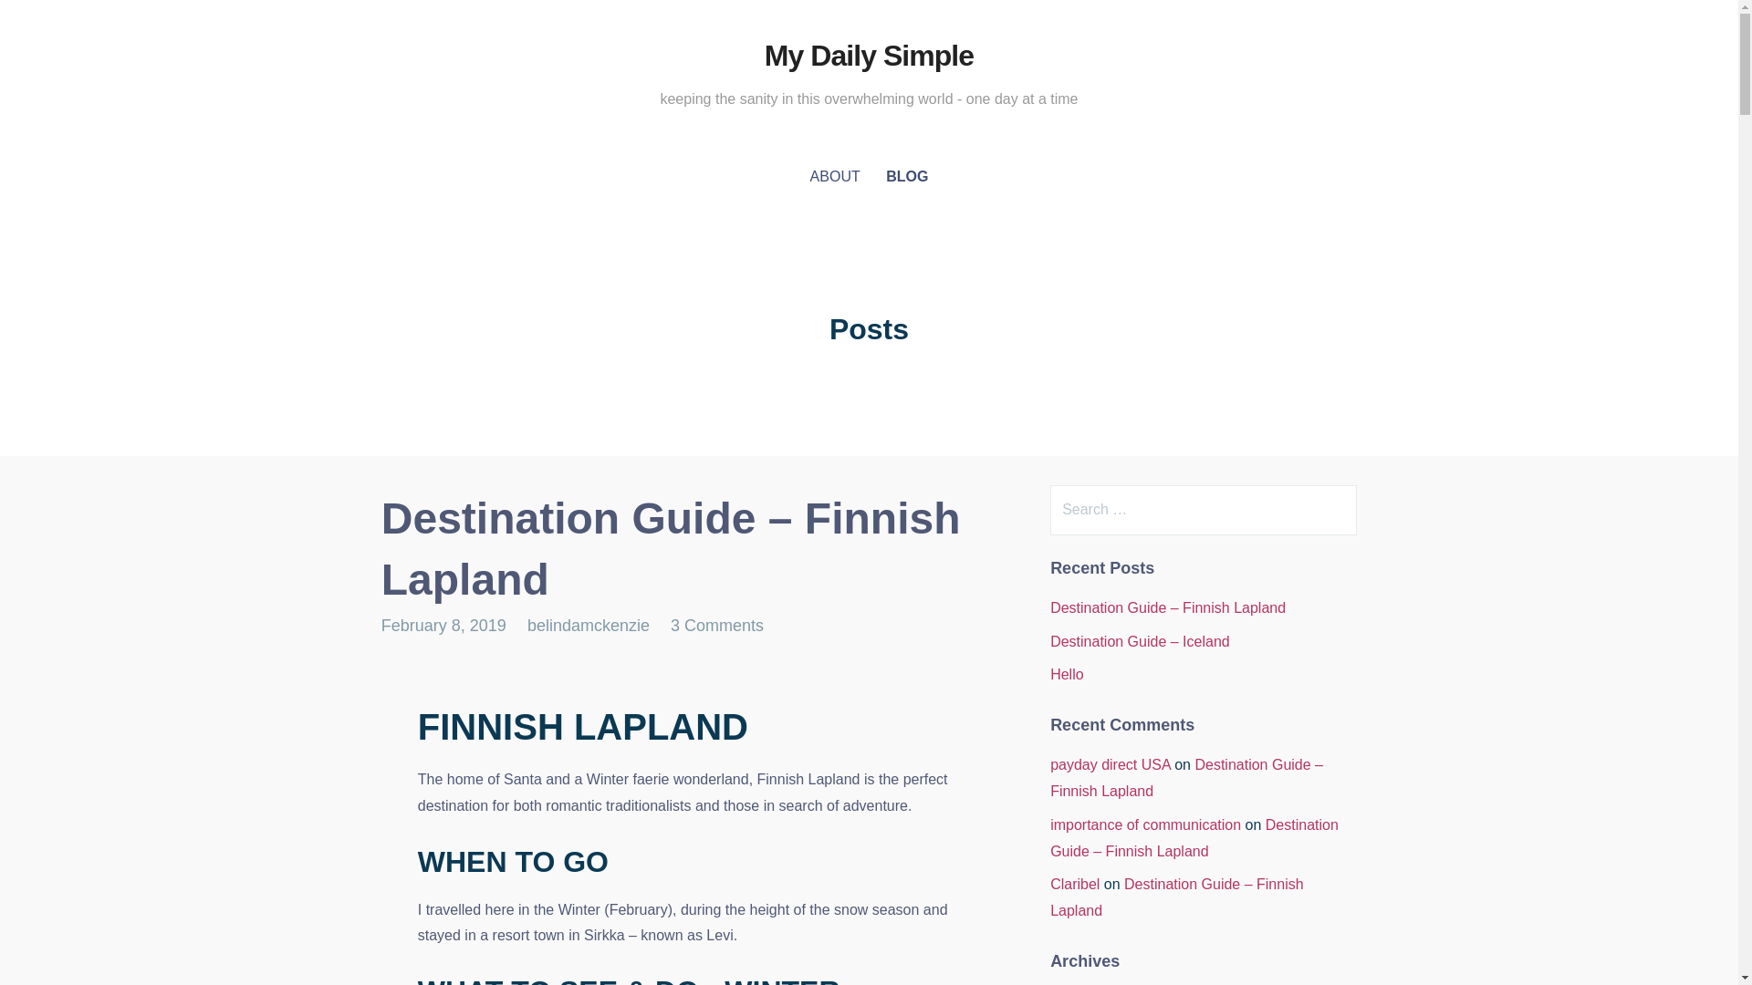 This screenshot has width=1752, height=985. Describe the element at coordinates (1144, 824) in the screenshot. I see `importance of communication` at that location.